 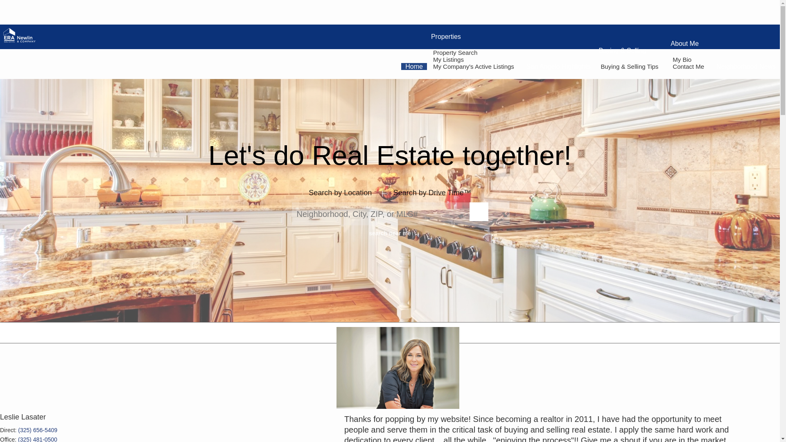 What do you see at coordinates (413, 66) in the screenshot?
I see `Home` at bounding box center [413, 66].